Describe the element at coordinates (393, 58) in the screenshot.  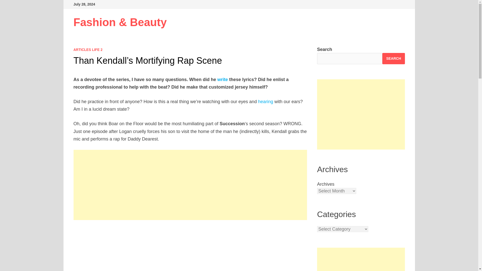
I see `SEARCH` at that location.